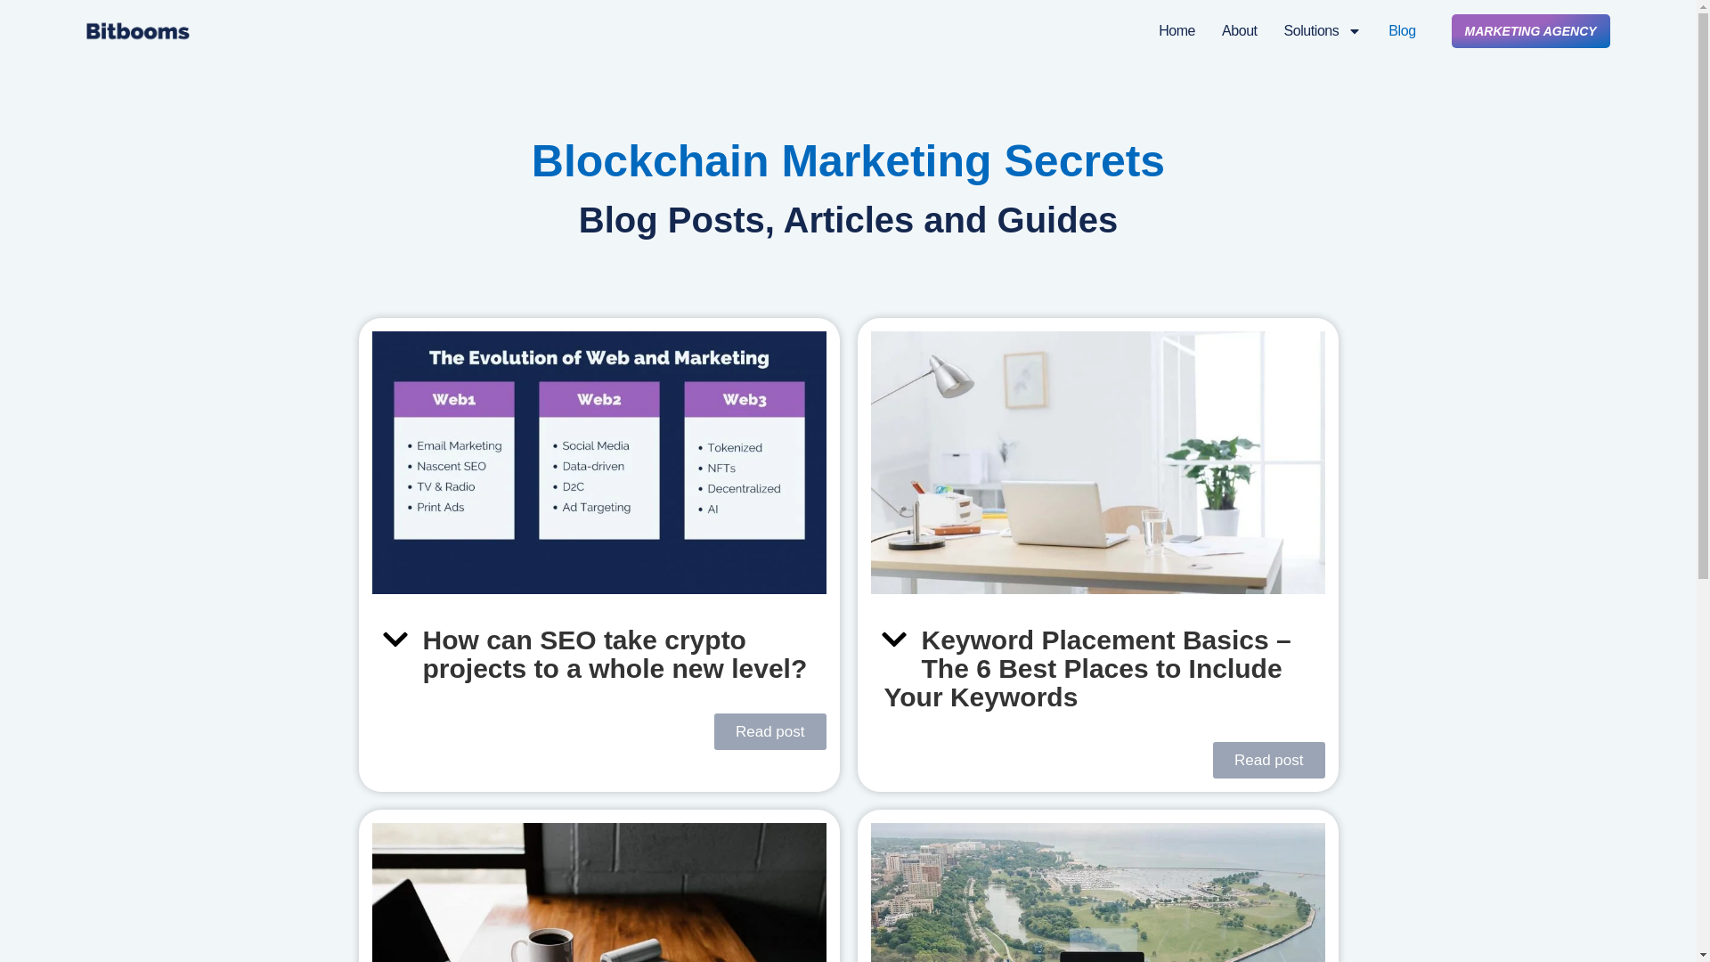 Image resolution: width=1710 pixels, height=962 pixels. I want to click on Read post, so click(1268, 759).